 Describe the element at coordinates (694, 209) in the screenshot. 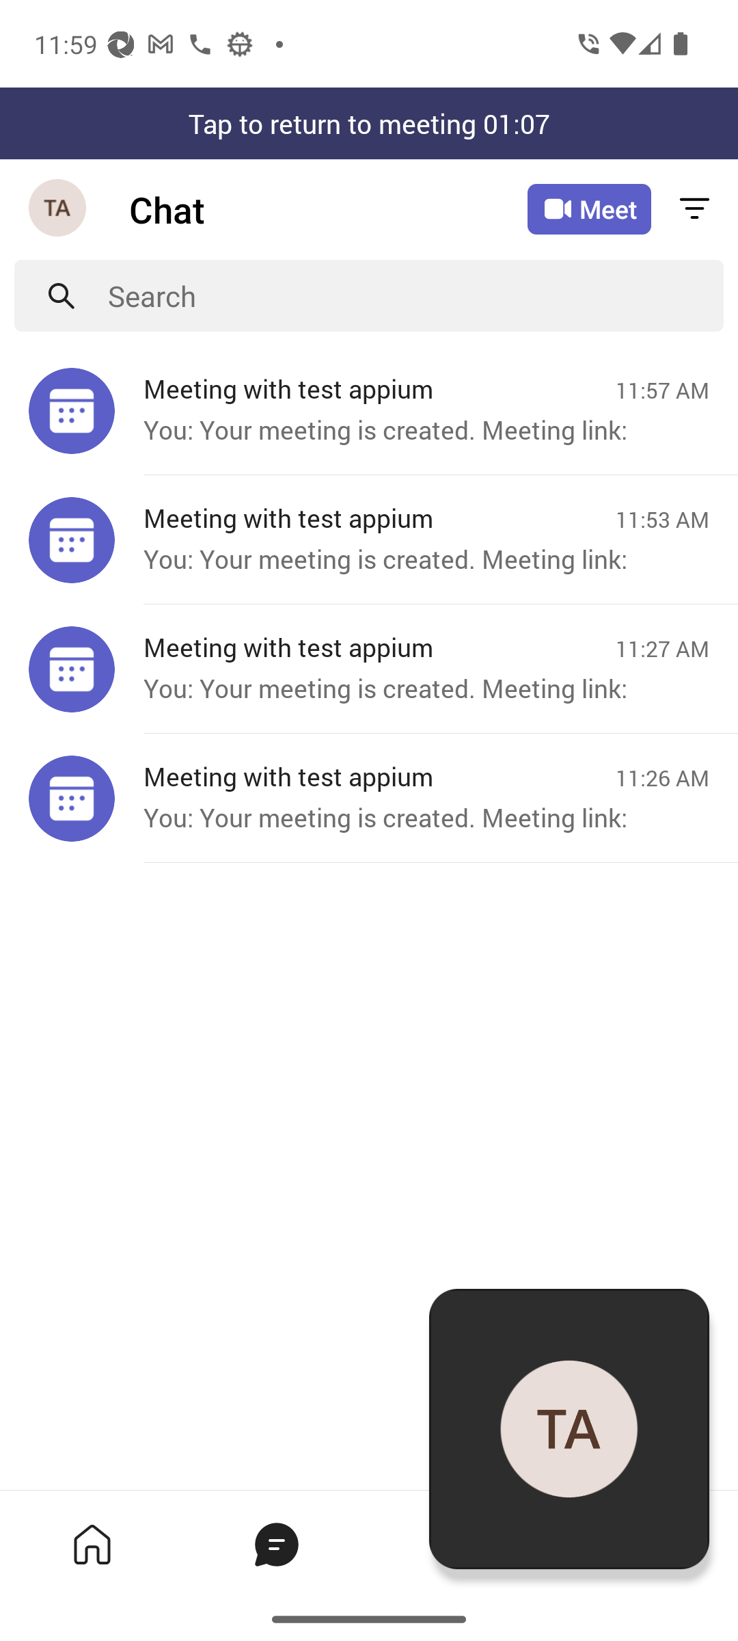

I see `Filter chat messages` at that location.